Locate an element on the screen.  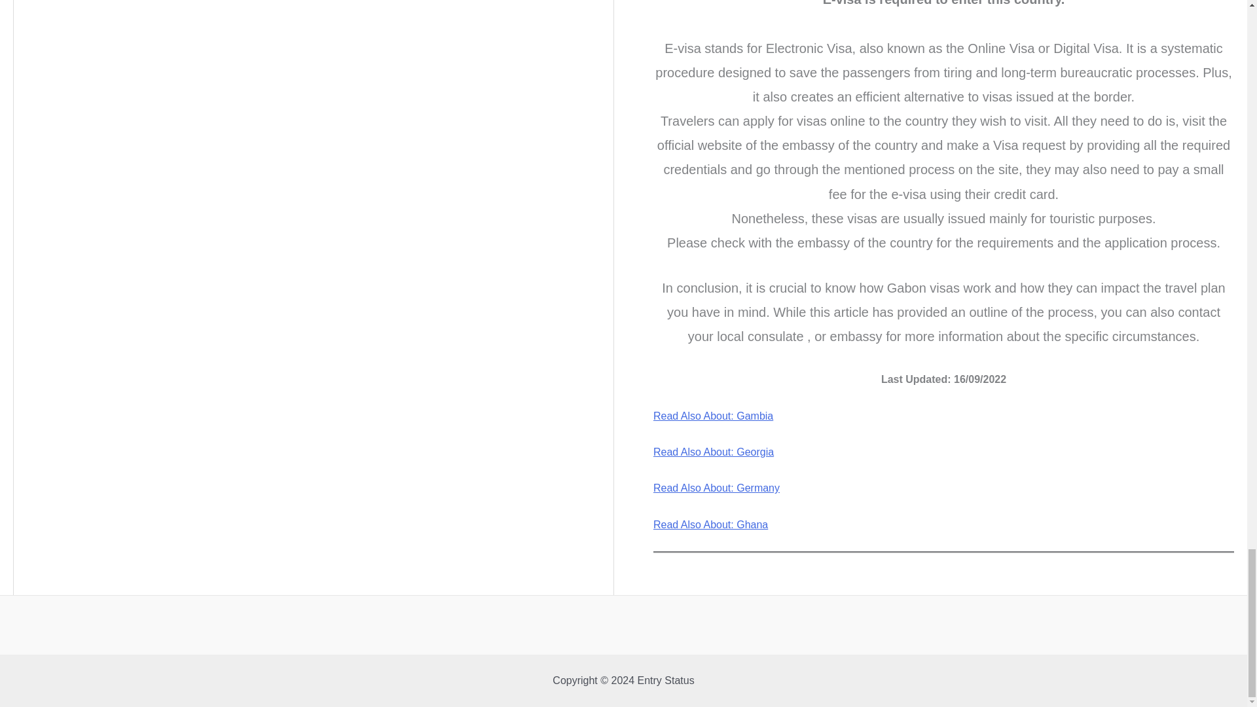
Read Also About: Georgia is located at coordinates (714, 452).